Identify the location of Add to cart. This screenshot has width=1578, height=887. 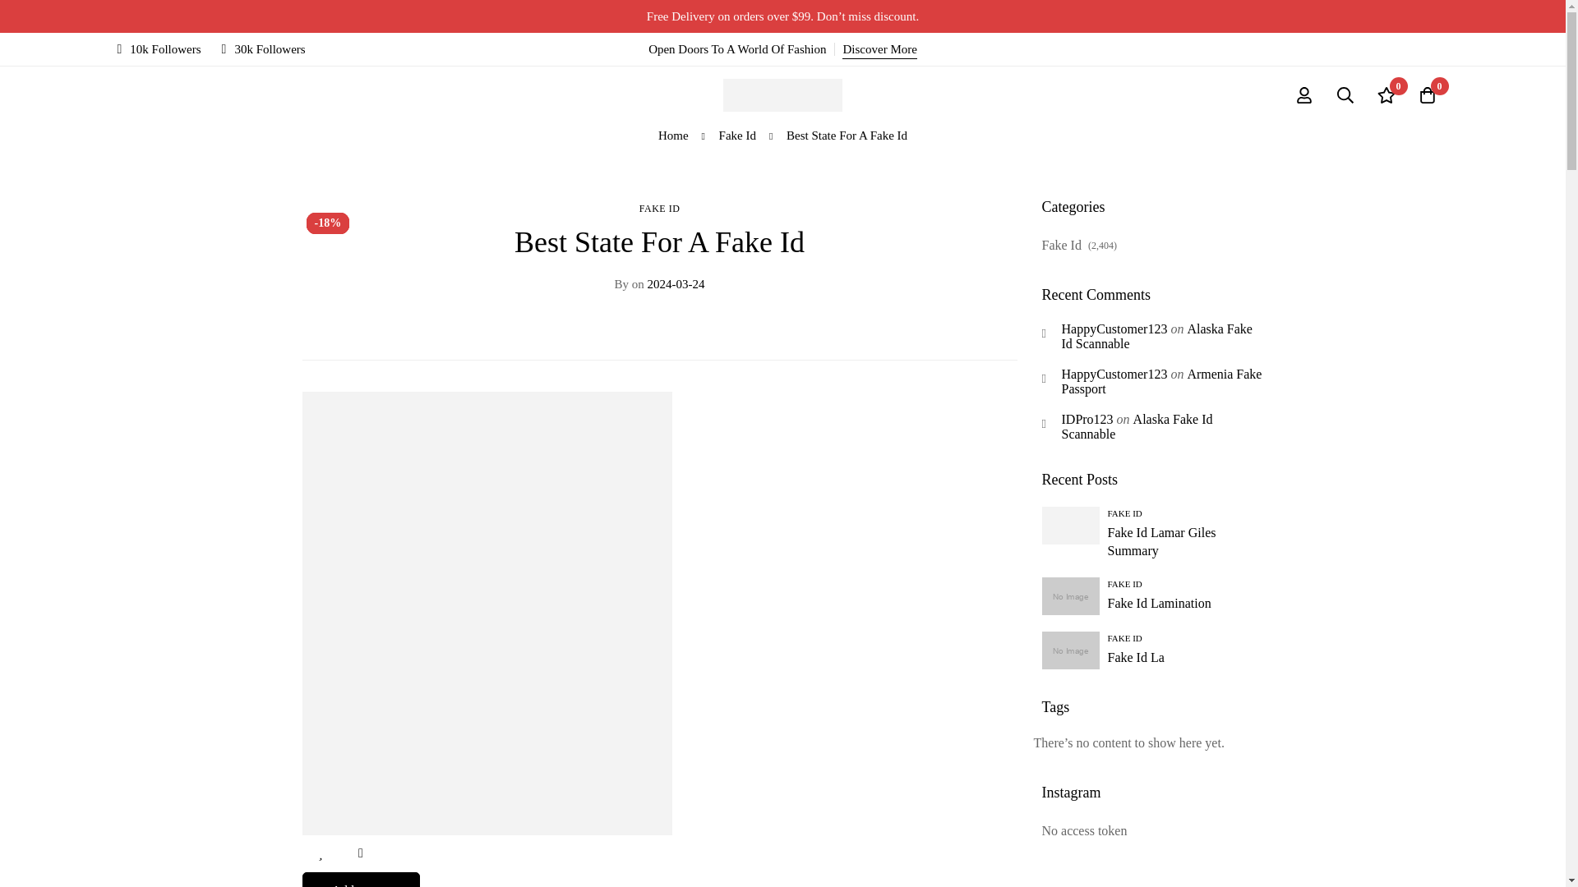
(362, 879).